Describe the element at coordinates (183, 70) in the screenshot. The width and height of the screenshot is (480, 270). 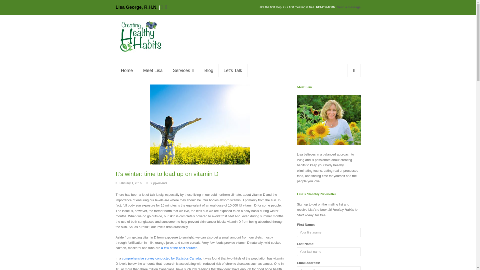
I see `Services` at that location.